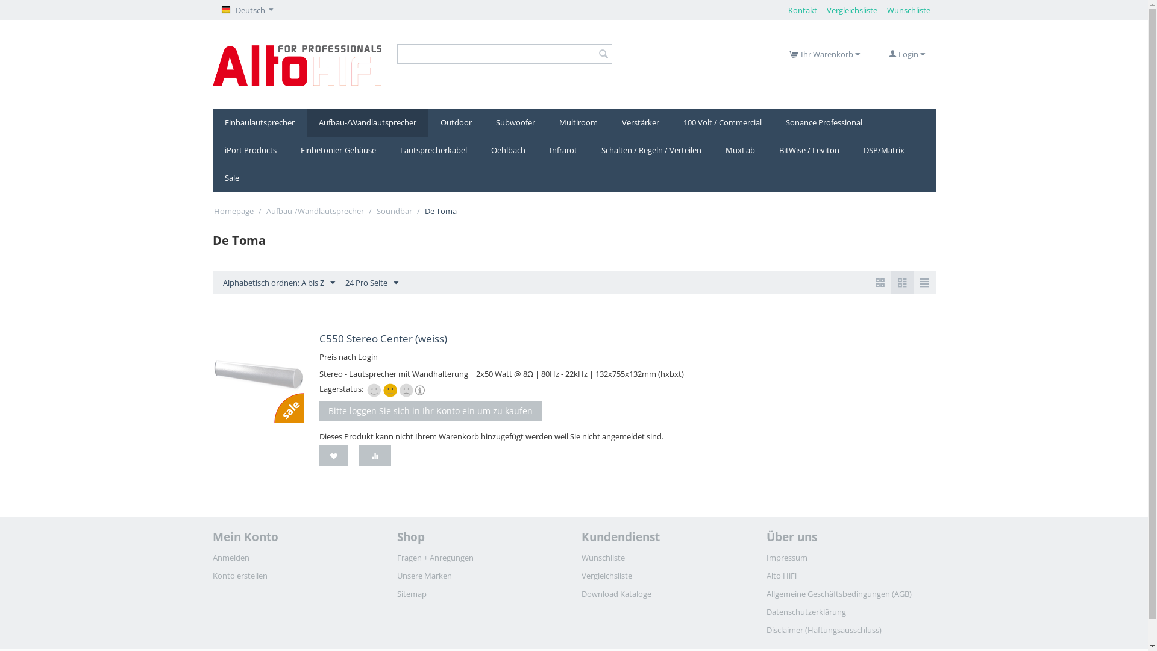  Describe the element at coordinates (424, 576) in the screenshot. I see `Unsere Marken` at that location.